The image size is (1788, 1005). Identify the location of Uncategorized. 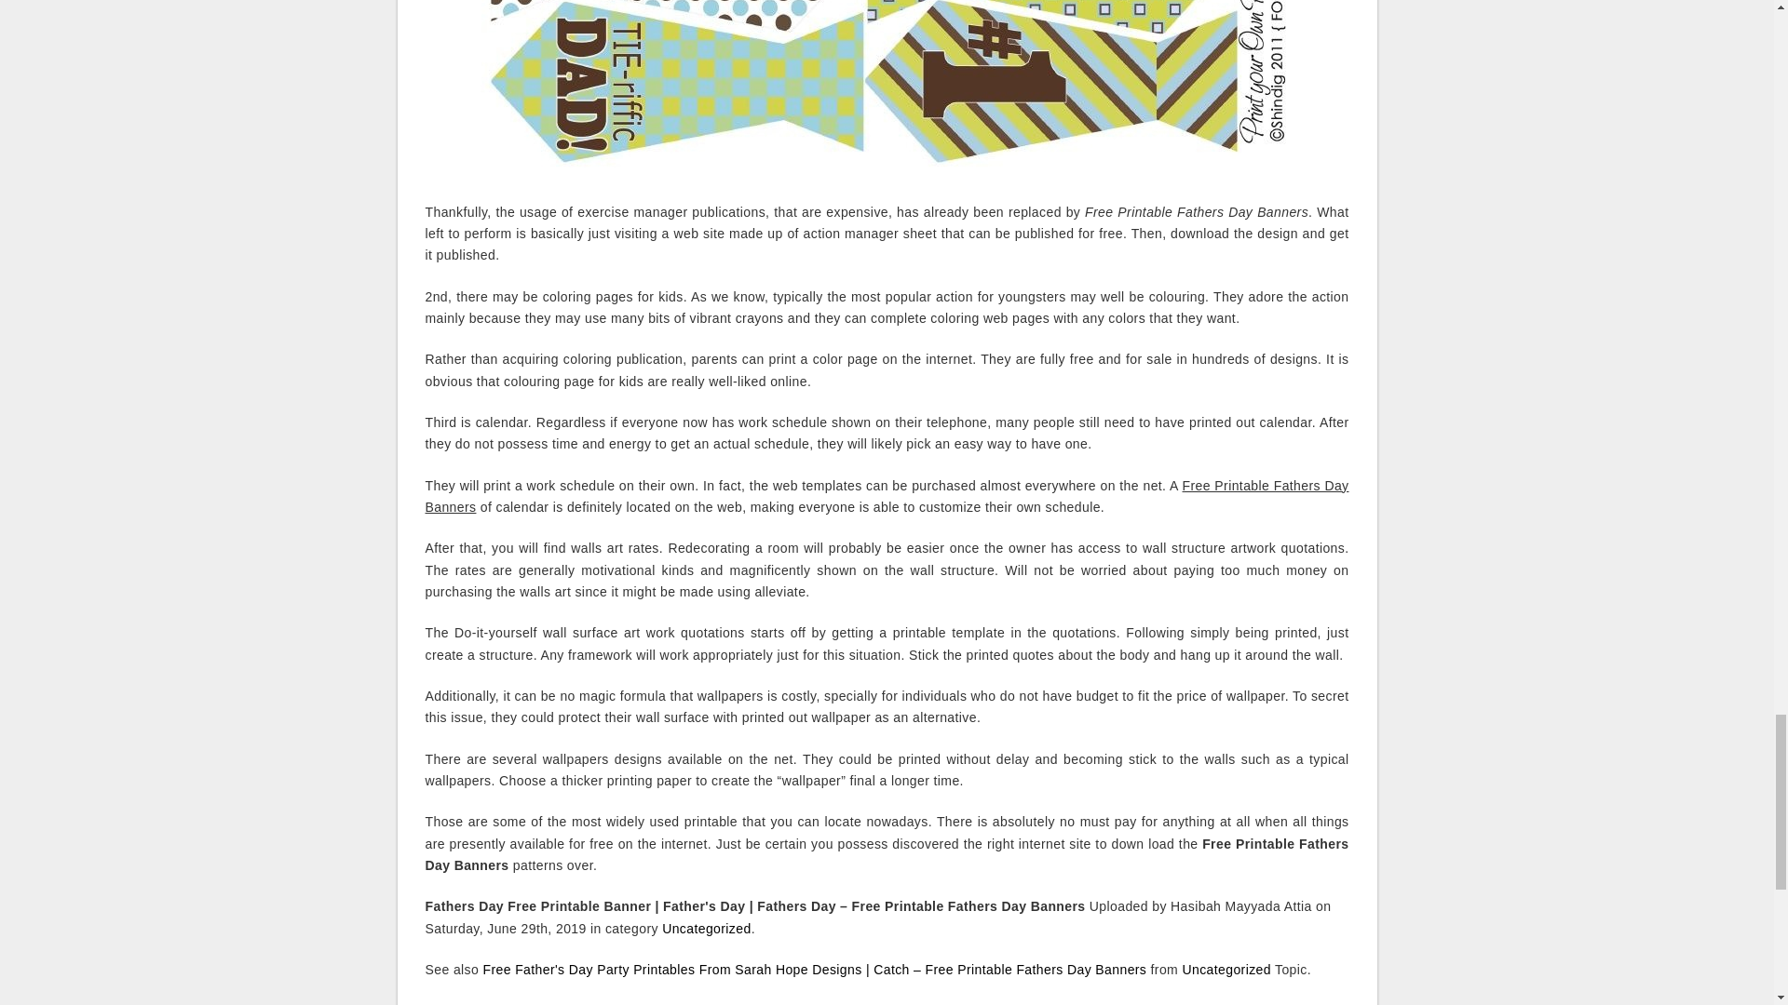
(706, 929).